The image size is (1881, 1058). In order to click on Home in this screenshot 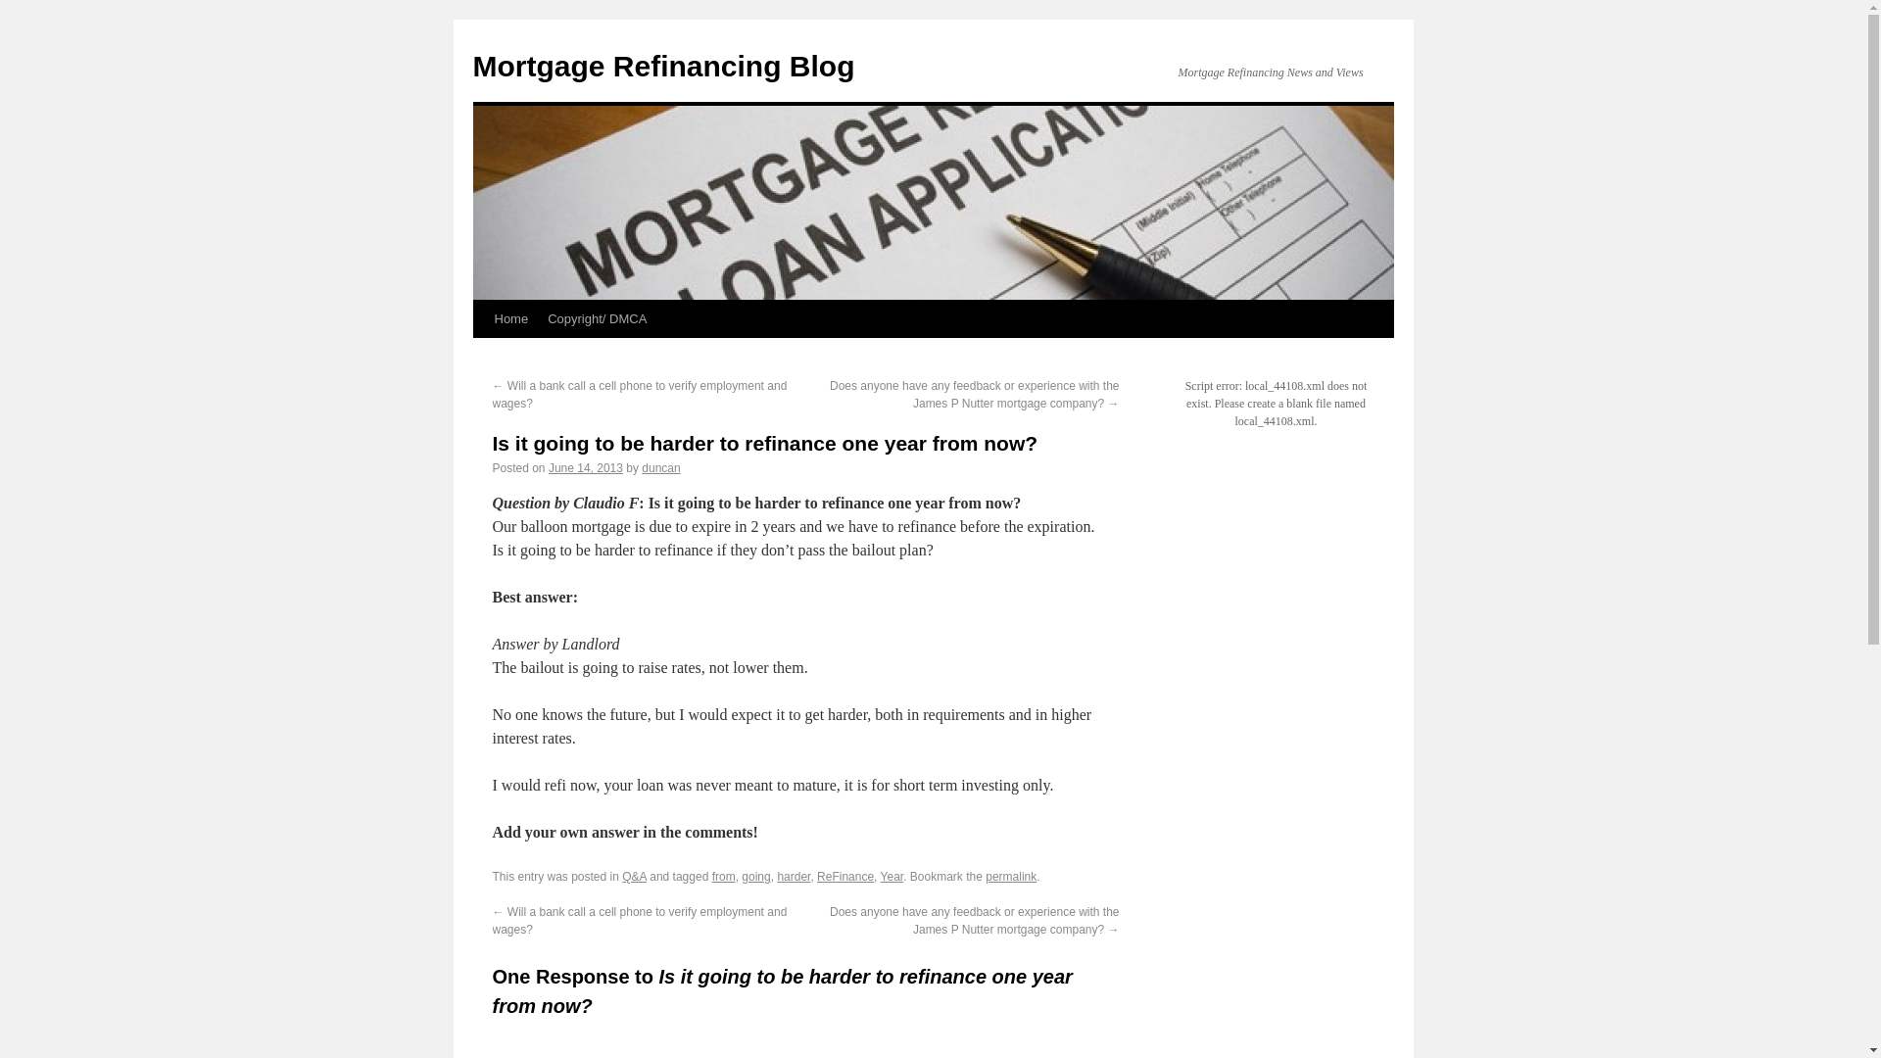, I will do `click(510, 318)`.